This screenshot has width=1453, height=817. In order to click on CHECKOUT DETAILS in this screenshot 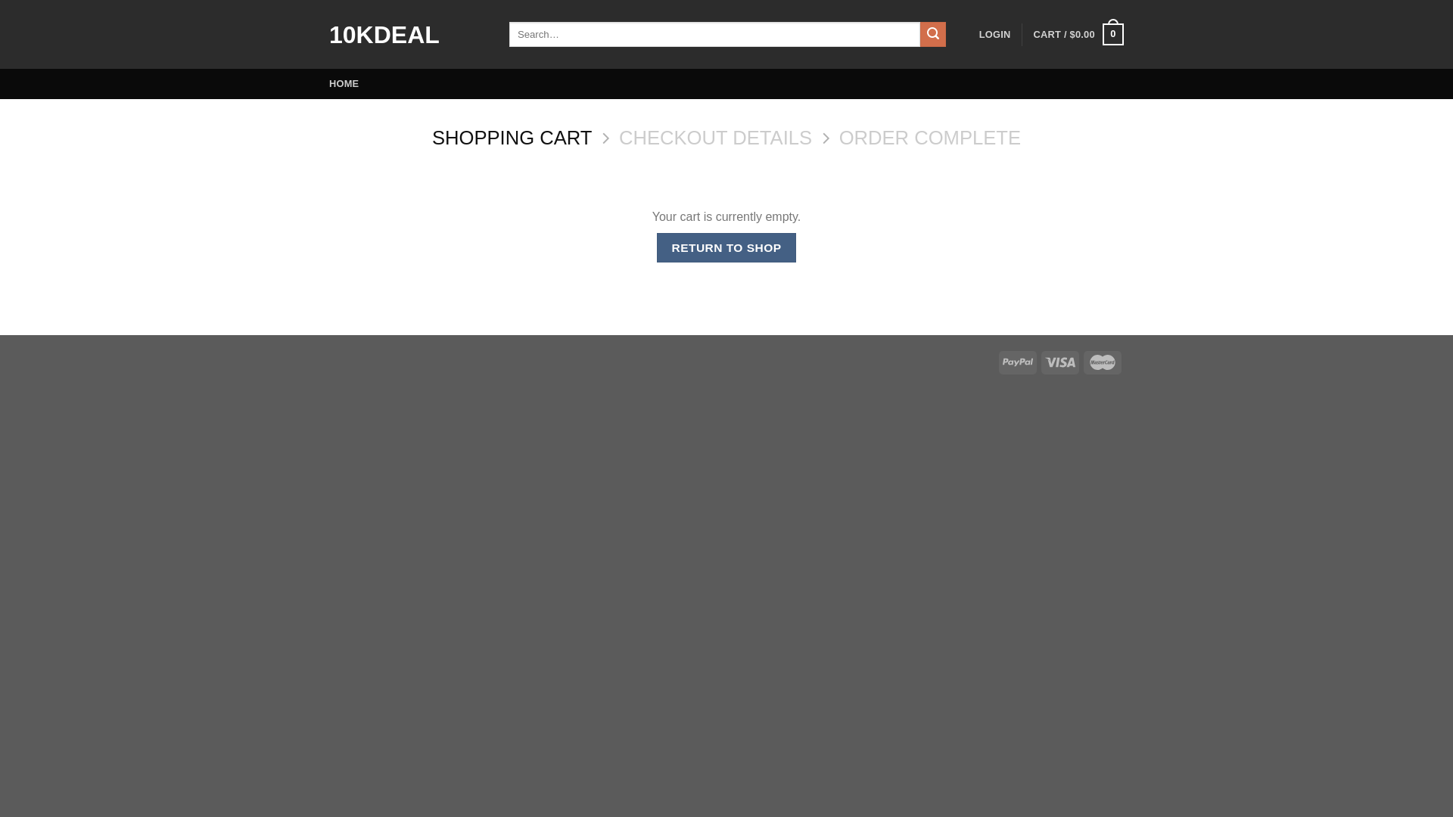, I will do `click(716, 138)`.